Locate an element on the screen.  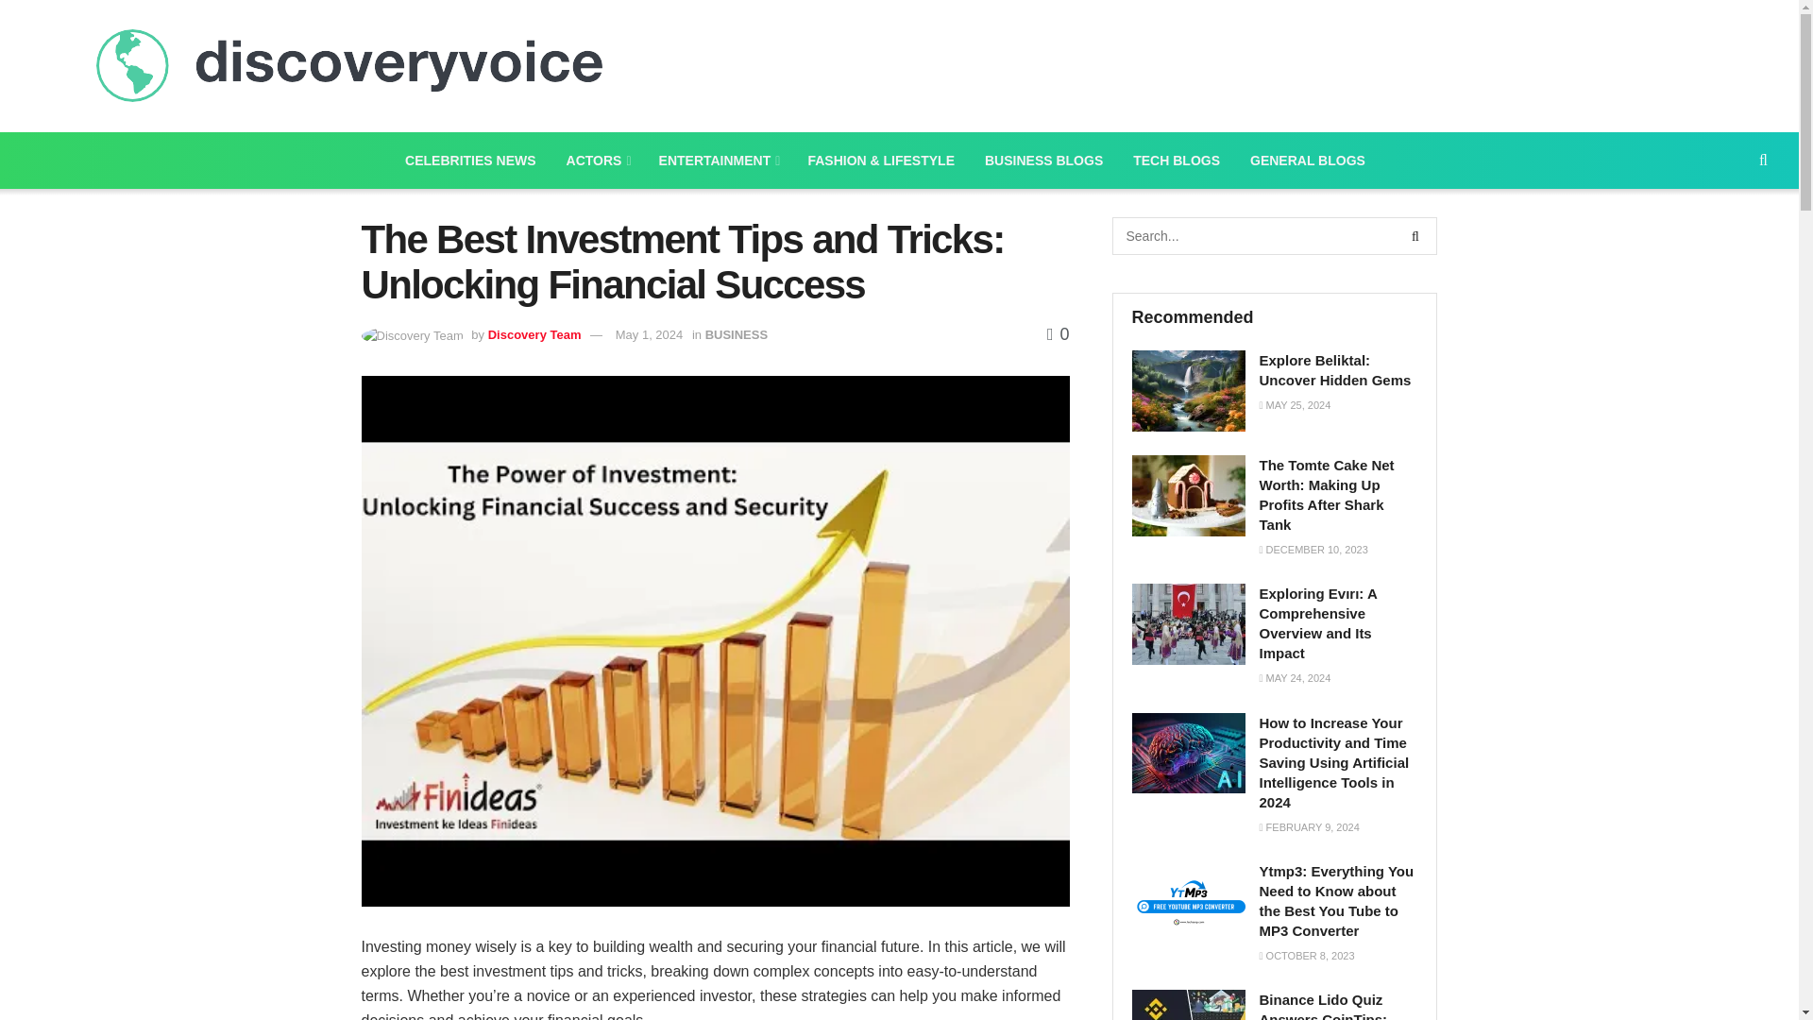
ENTERTAINMENT is located at coordinates (718, 161).